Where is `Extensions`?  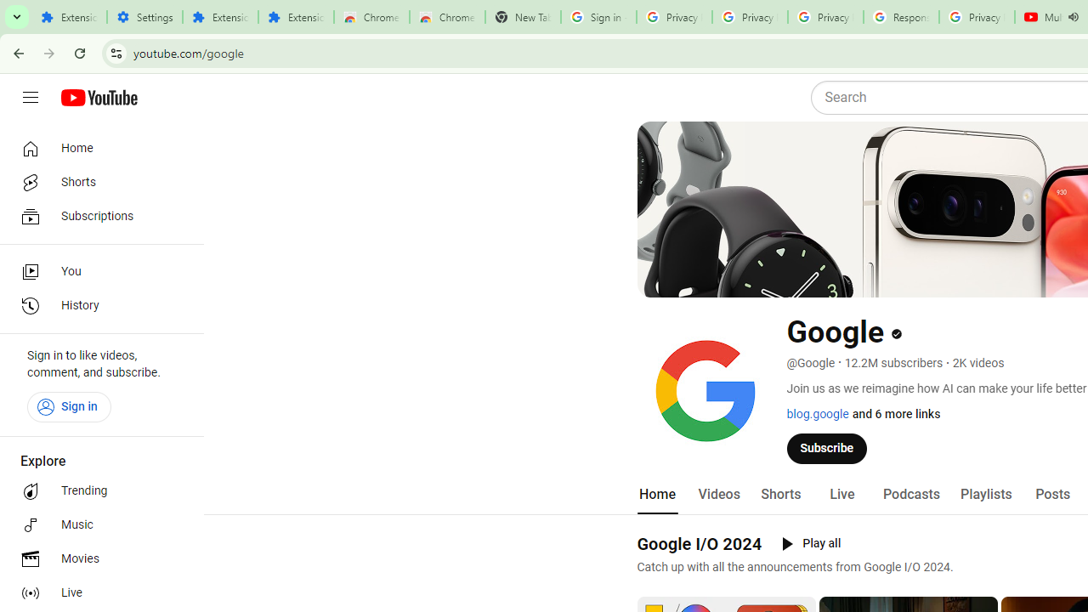 Extensions is located at coordinates (221, 17).